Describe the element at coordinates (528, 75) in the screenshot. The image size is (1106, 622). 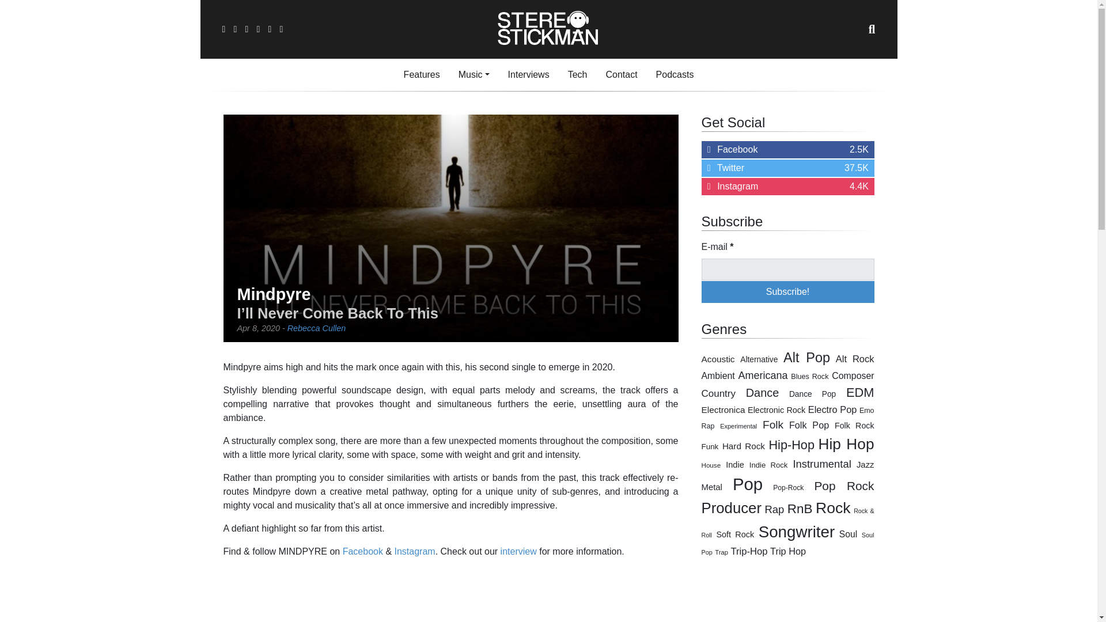
I see `E-mail` at that location.